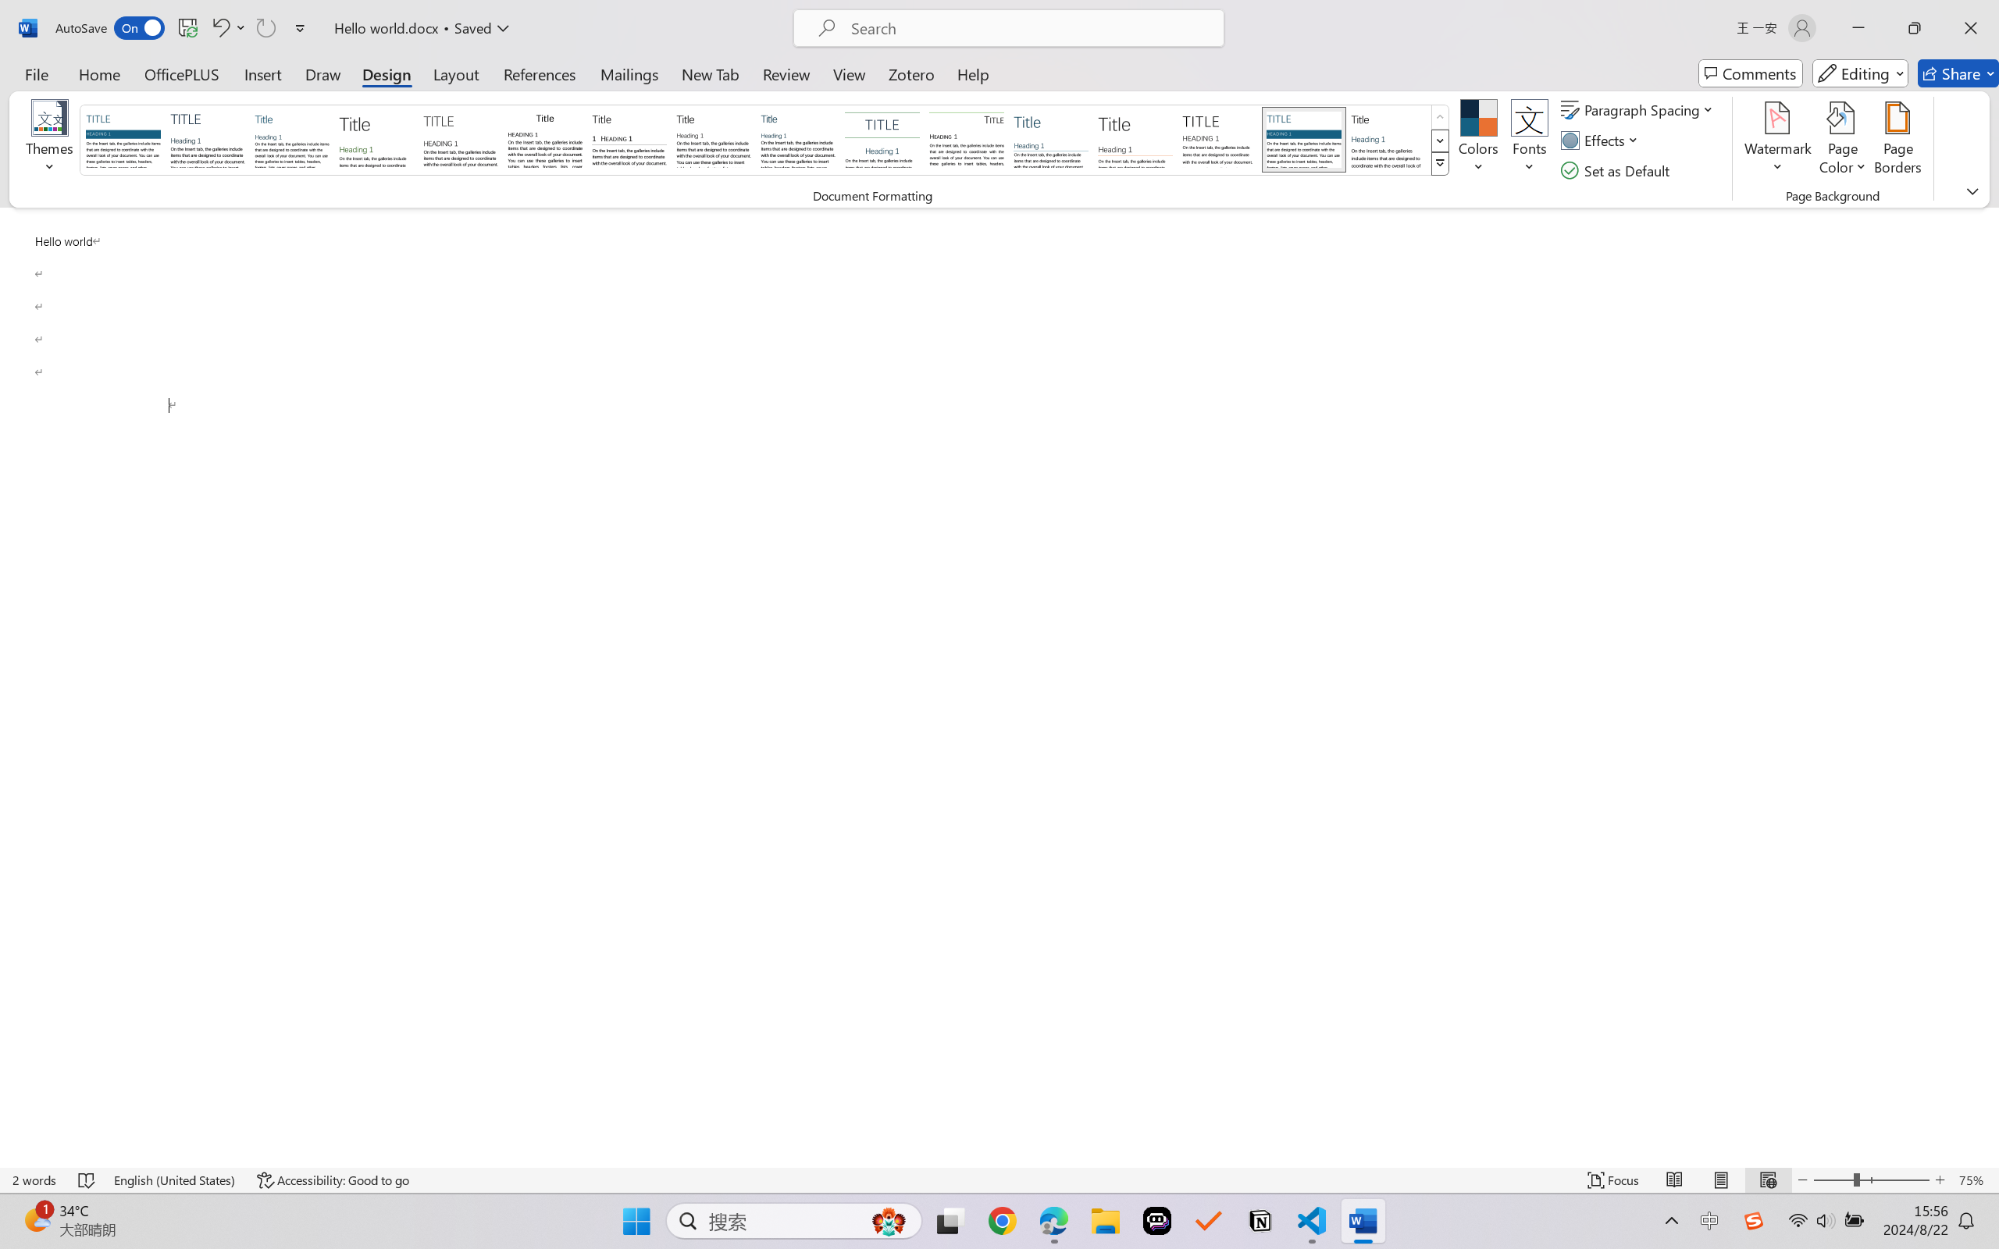 The width and height of the screenshot is (1999, 1249). Describe the element at coordinates (1529, 141) in the screenshot. I see `Fonts` at that location.